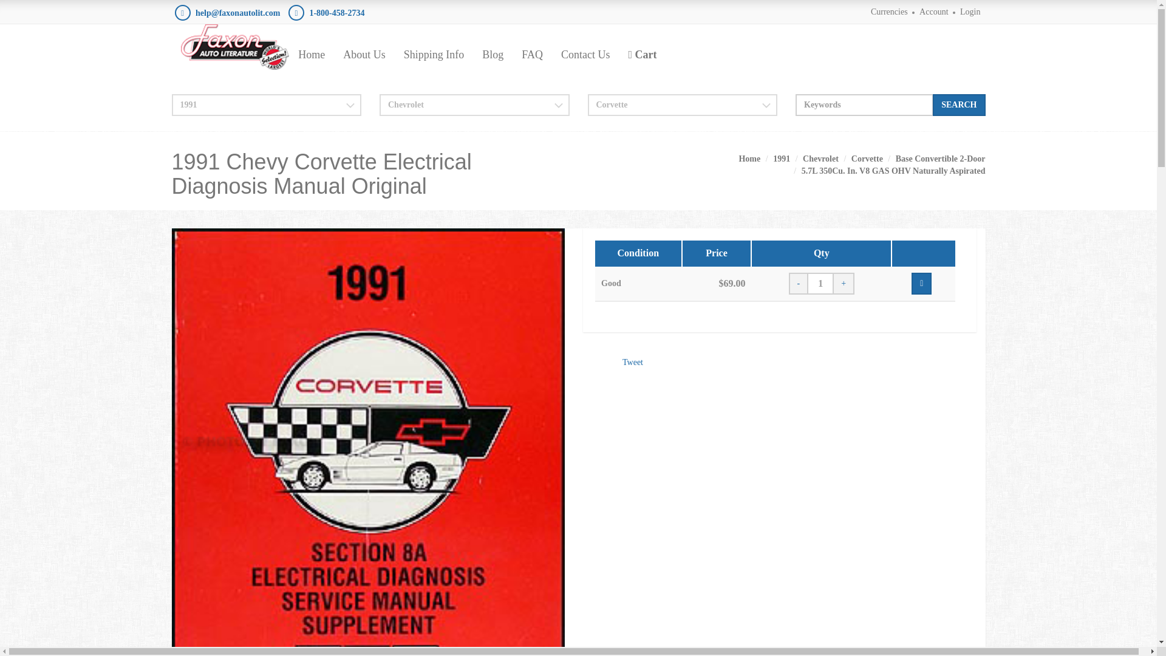 The width and height of the screenshot is (1166, 656). I want to click on 1, so click(820, 283).